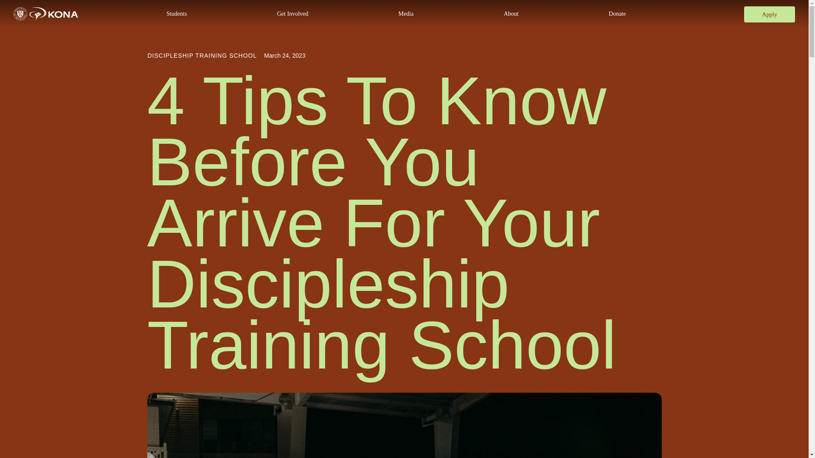 The width and height of the screenshot is (815, 458). Describe the element at coordinates (405, 14) in the screenshot. I see `Media` at that location.